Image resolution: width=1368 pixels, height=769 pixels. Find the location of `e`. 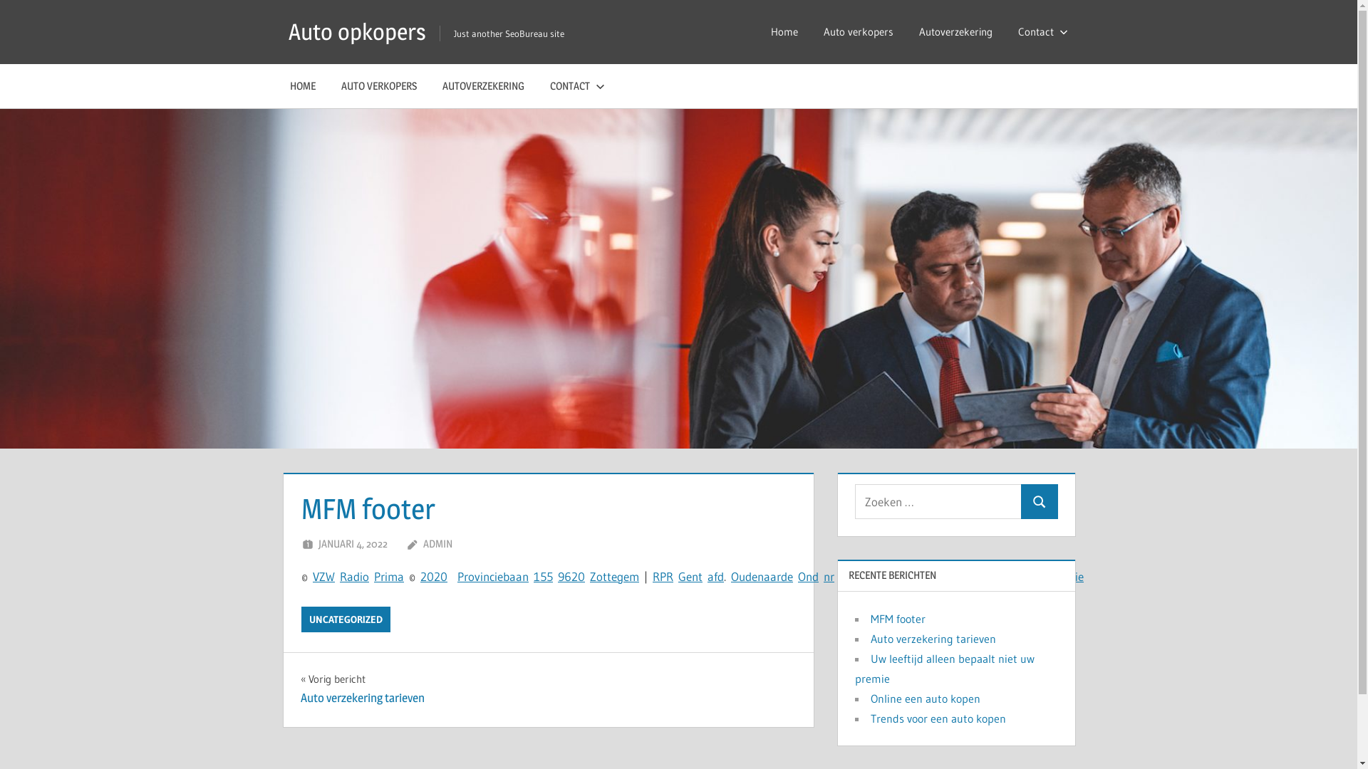

e is located at coordinates (963, 577).